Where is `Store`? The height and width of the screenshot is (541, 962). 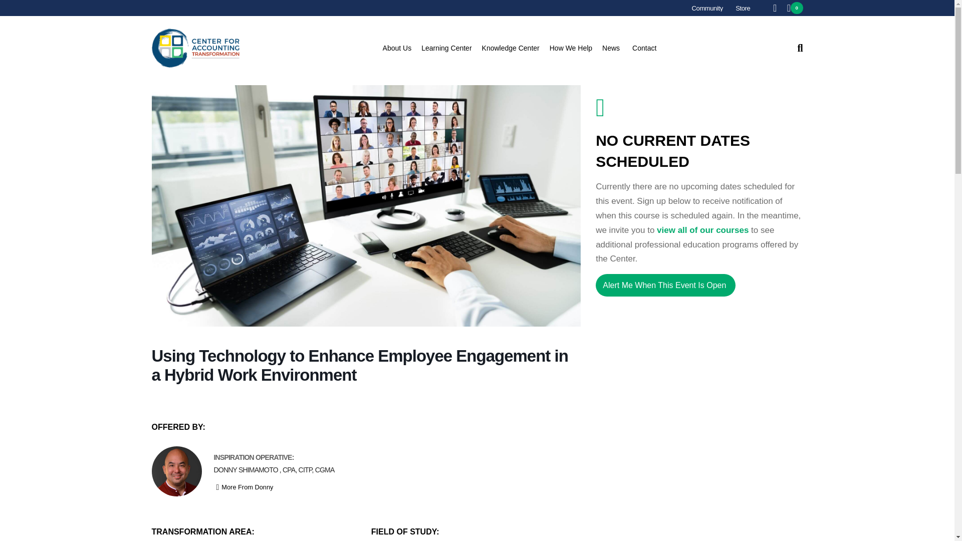 Store is located at coordinates (743, 8).